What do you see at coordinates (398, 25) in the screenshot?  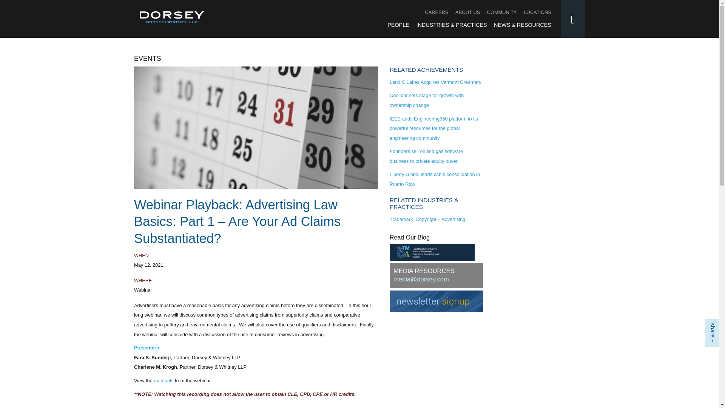 I see `PEOPLE` at bounding box center [398, 25].